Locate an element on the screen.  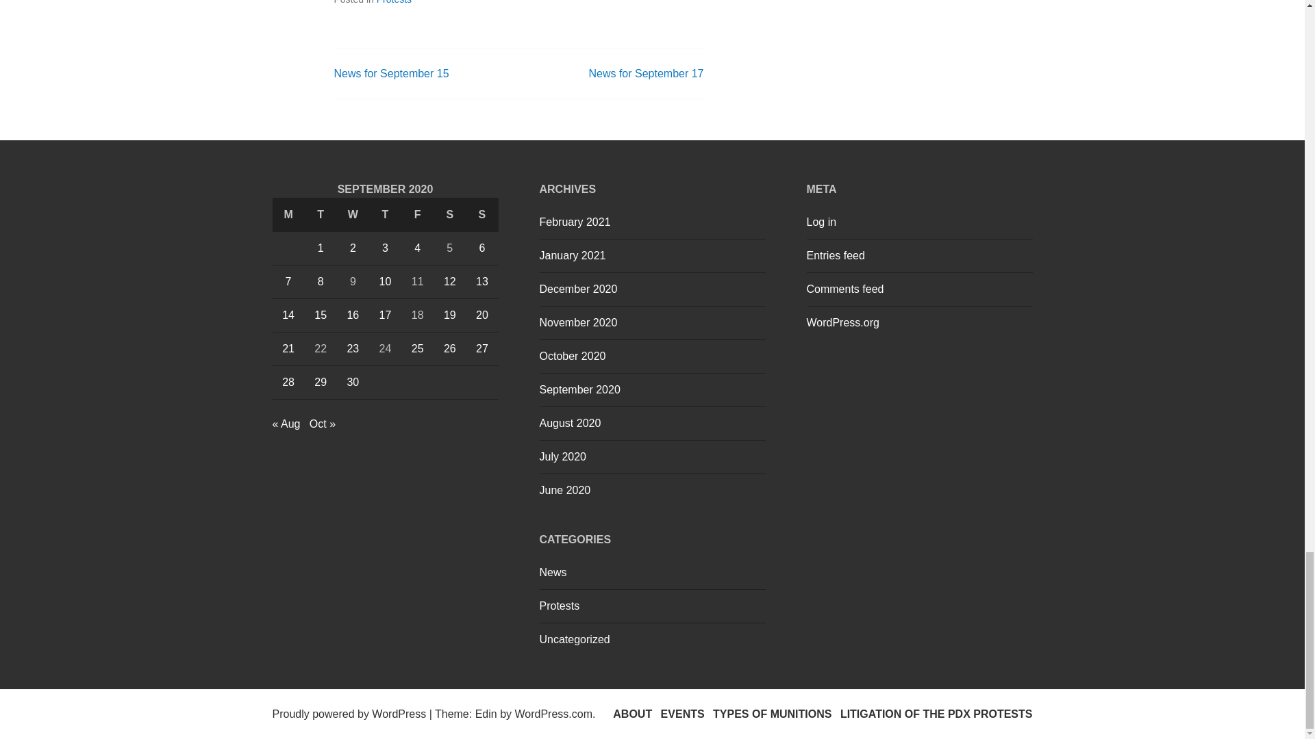
Sunday is located at coordinates (481, 215).